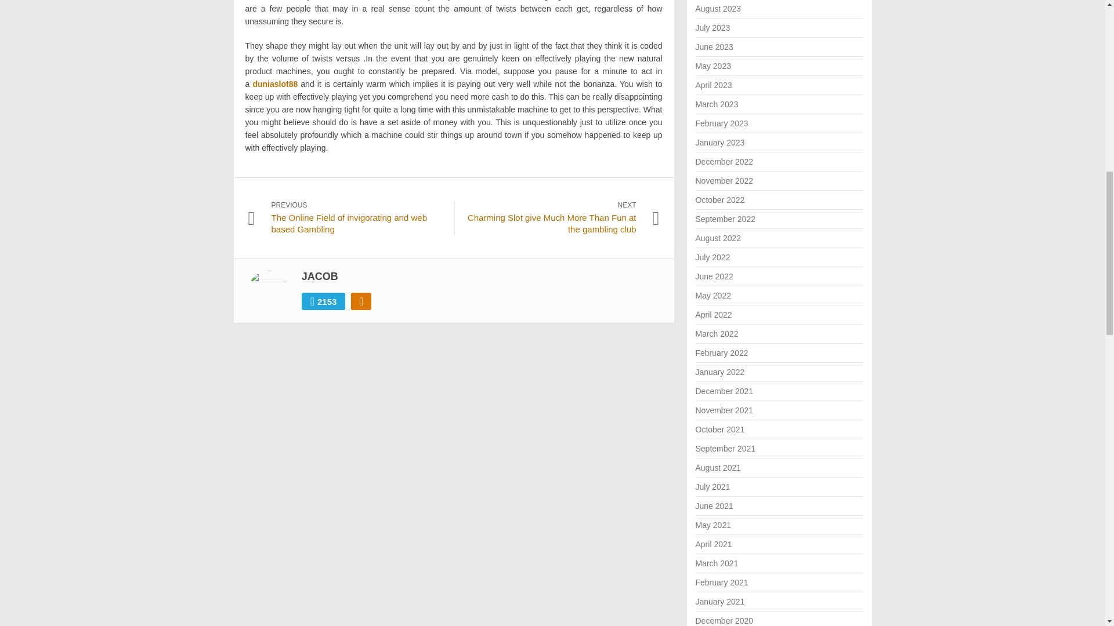 The image size is (1114, 626). What do you see at coordinates (712, 66) in the screenshot?
I see `May 2023` at bounding box center [712, 66].